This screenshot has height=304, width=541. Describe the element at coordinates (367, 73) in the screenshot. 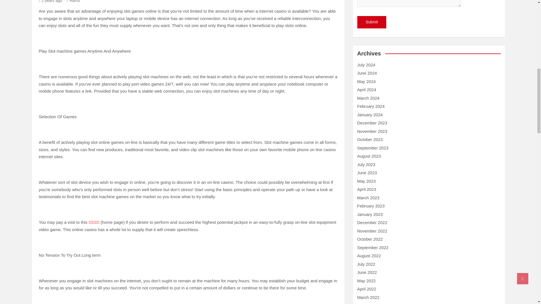

I see `June 2024` at that location.